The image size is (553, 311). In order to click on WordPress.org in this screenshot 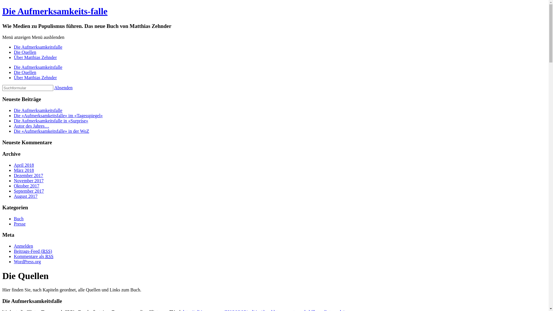, I will do `click(27, 261)`.